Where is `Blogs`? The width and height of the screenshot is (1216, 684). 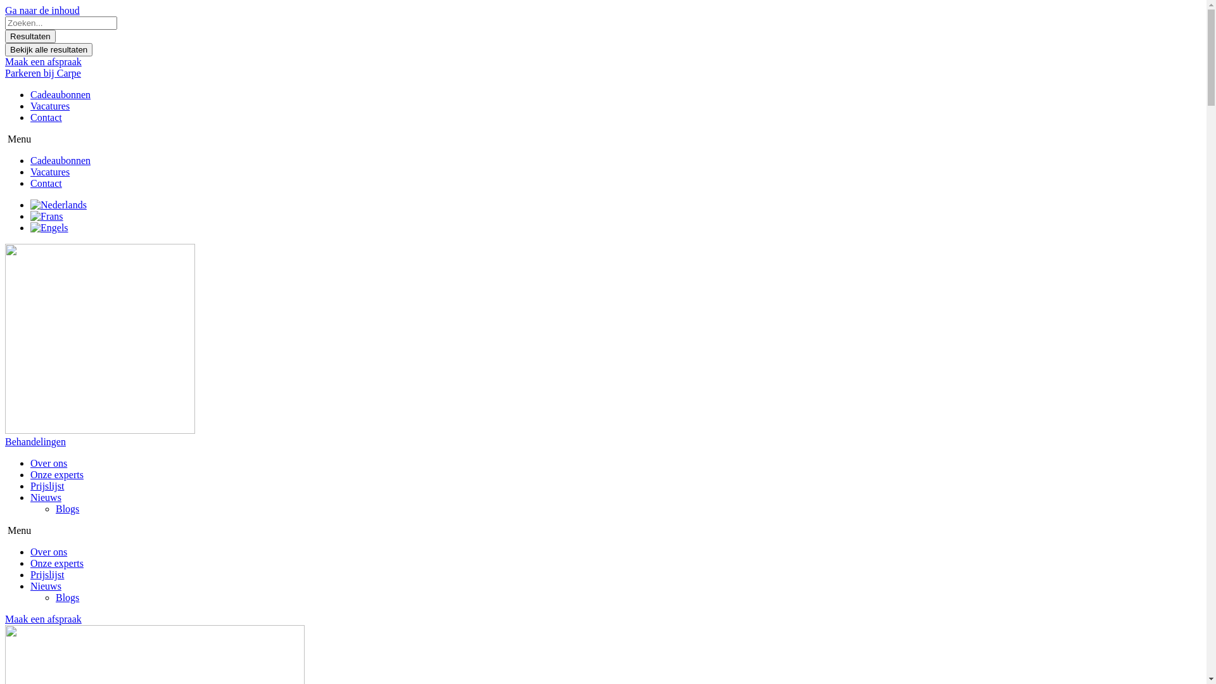 Blogs is located at coordinates (67, 598).